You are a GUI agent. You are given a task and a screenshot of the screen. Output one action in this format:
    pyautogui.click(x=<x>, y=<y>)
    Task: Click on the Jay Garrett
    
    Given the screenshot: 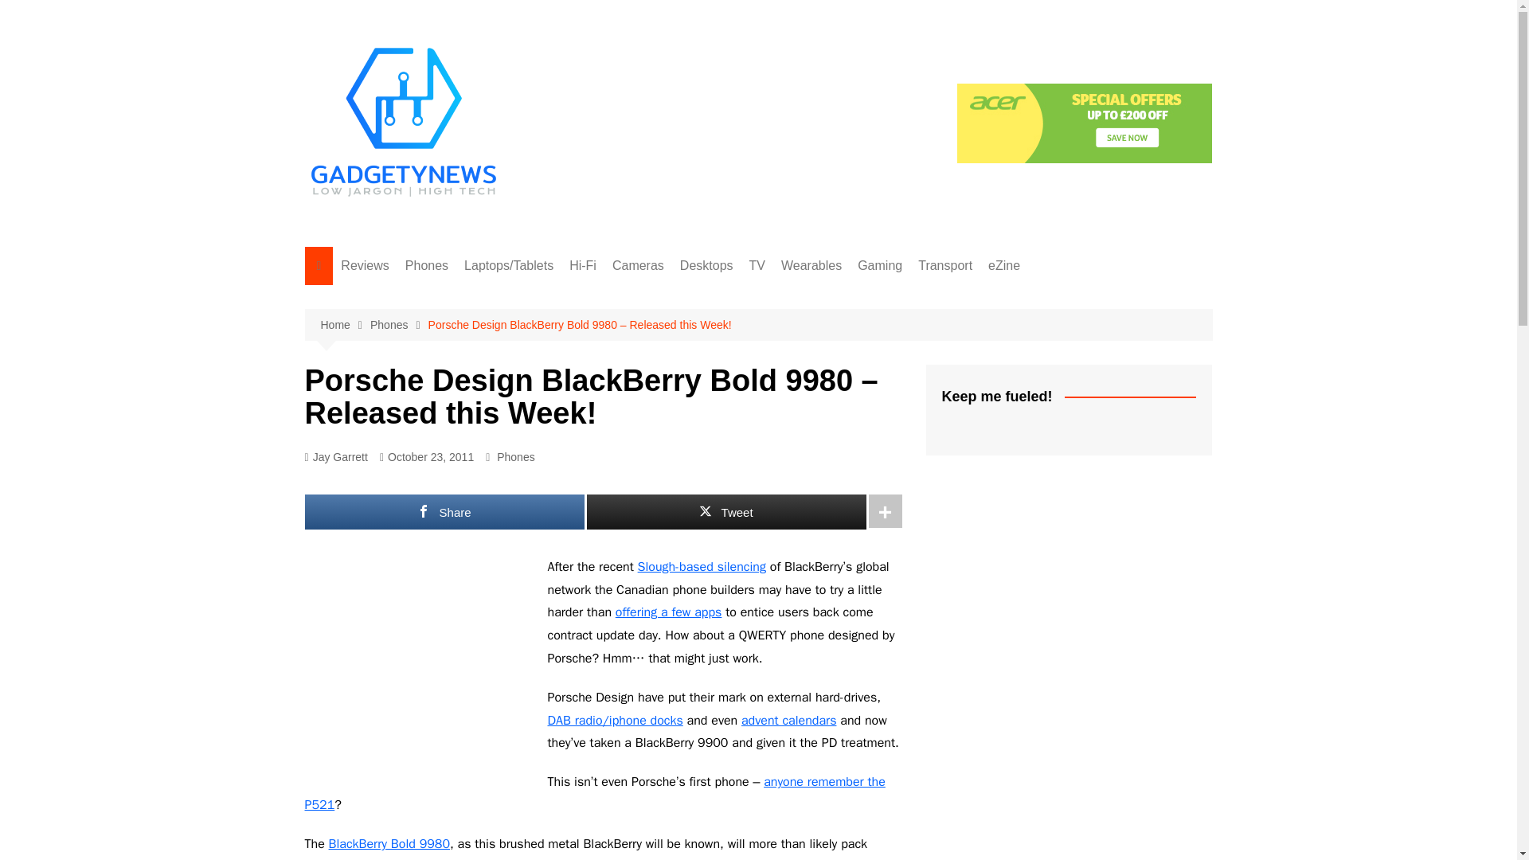 What is the action you would take?
    pyautogui.click(x=335, y=457)
    